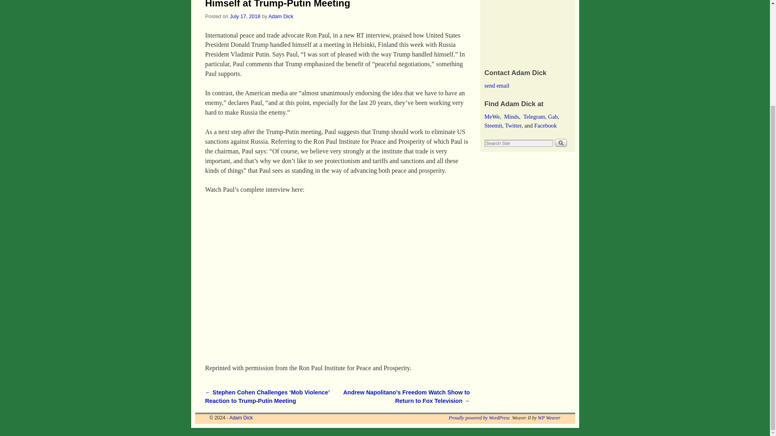 The width and height of the screenshot is (776, 436). I want to click on 4:12 pm, so click(245, 16).